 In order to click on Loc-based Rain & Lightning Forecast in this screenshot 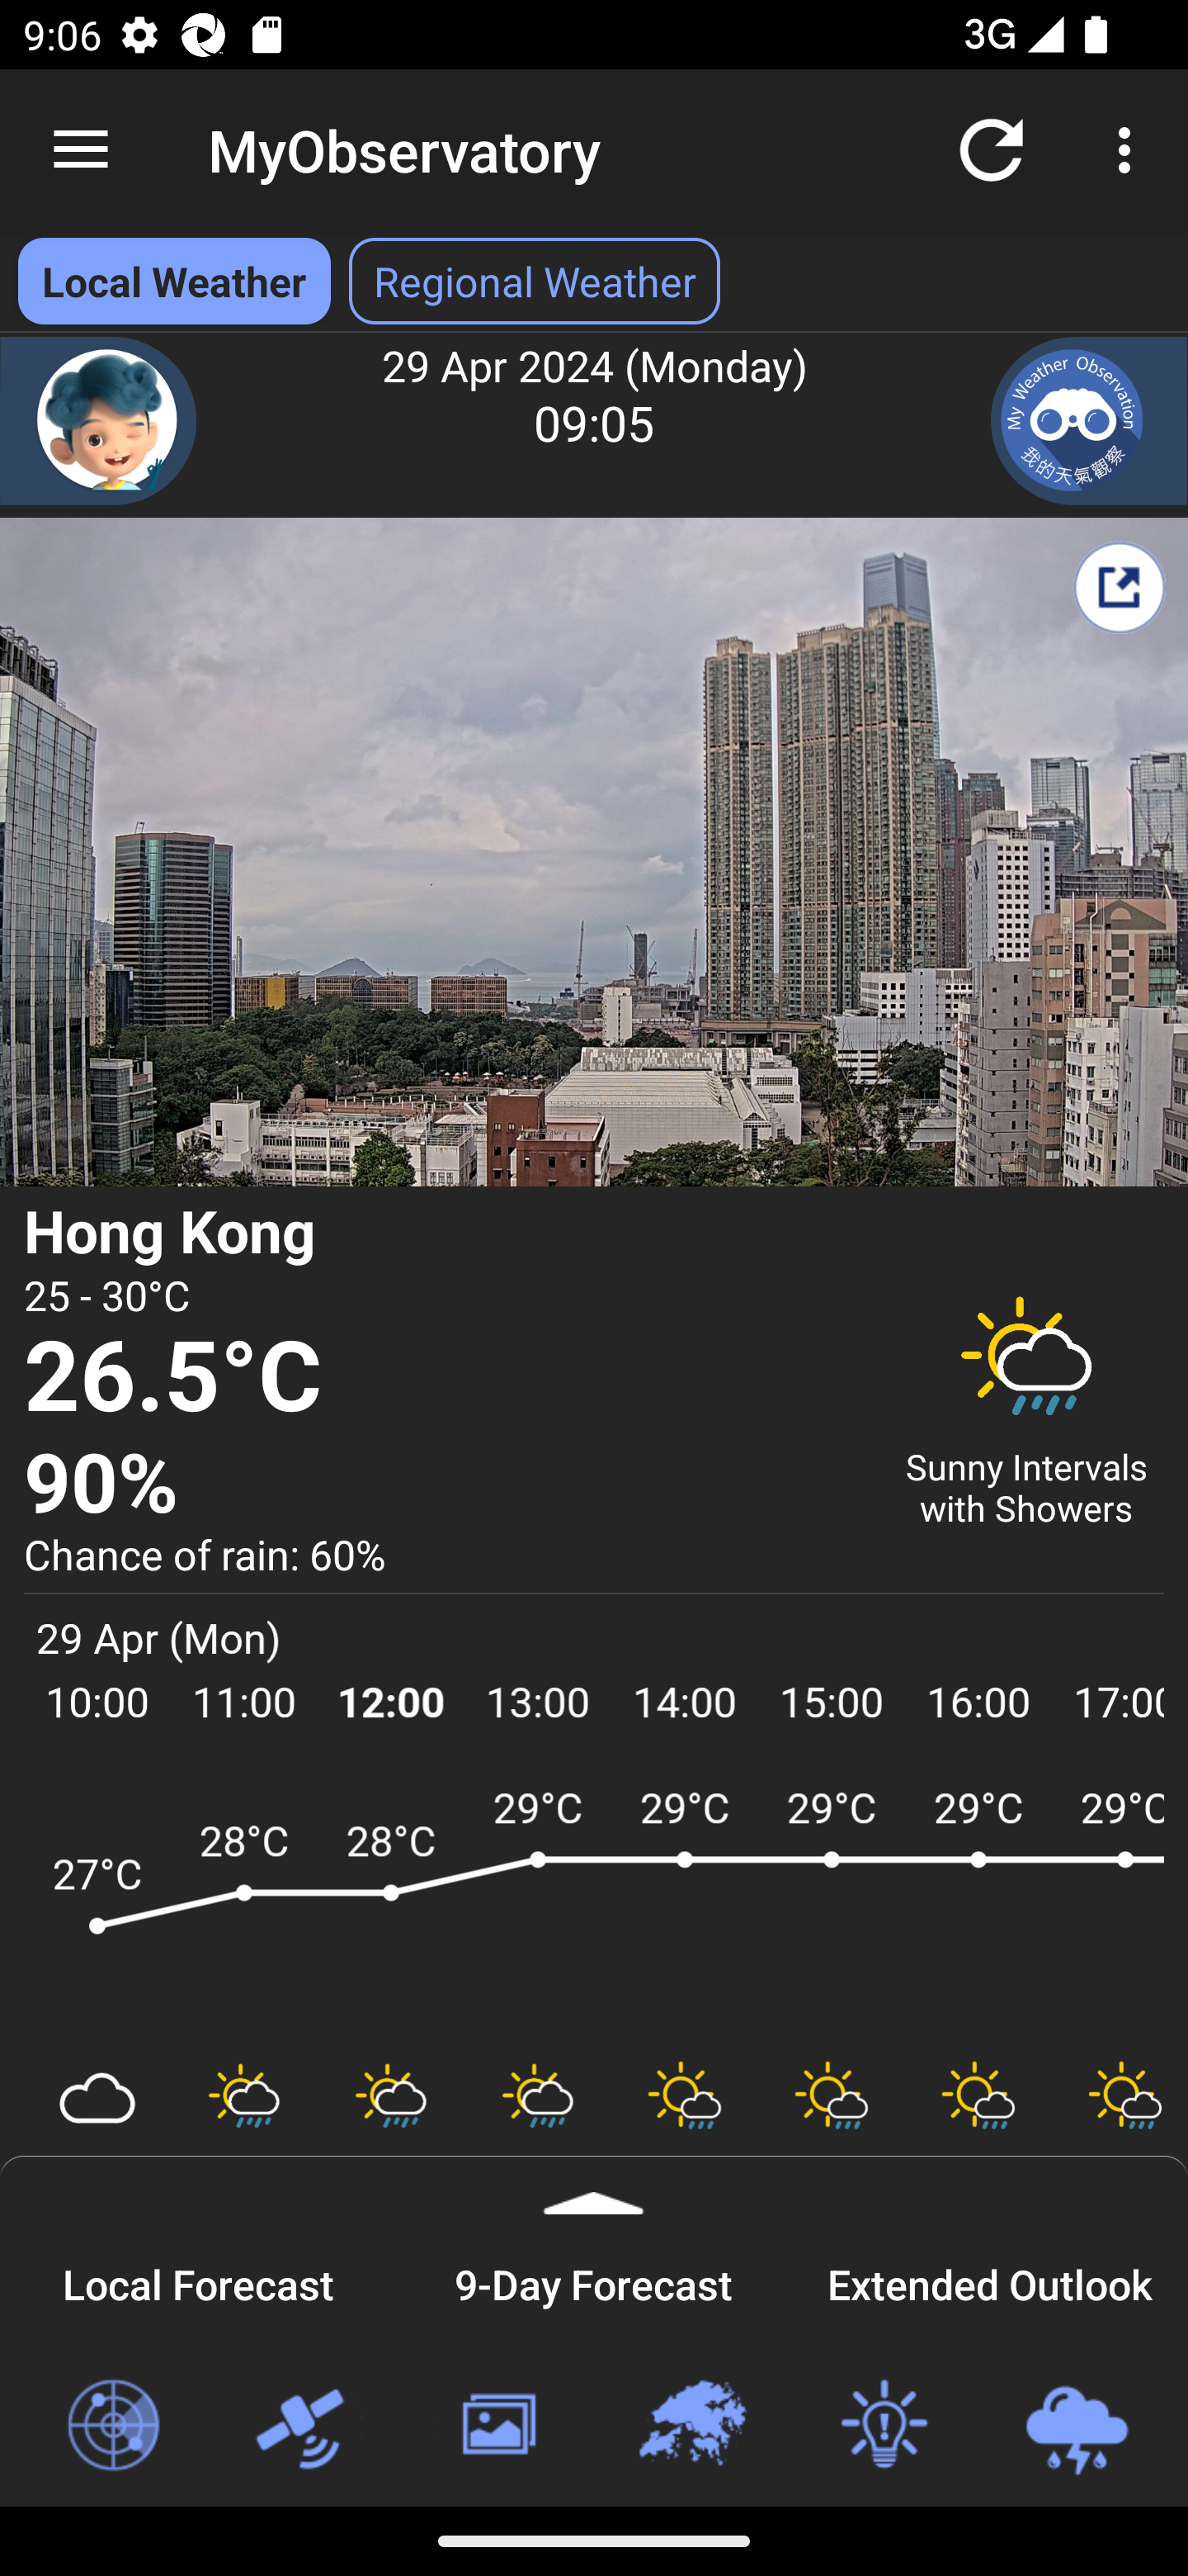, I will do `click(1076, 2426)`.